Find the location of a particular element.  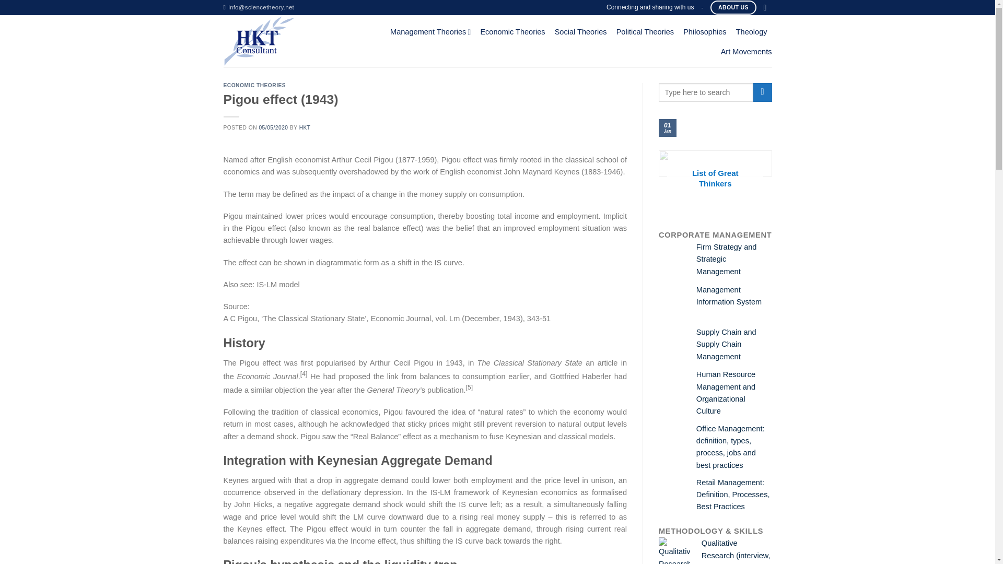

Political Theories is located at coordinates (645, 31).